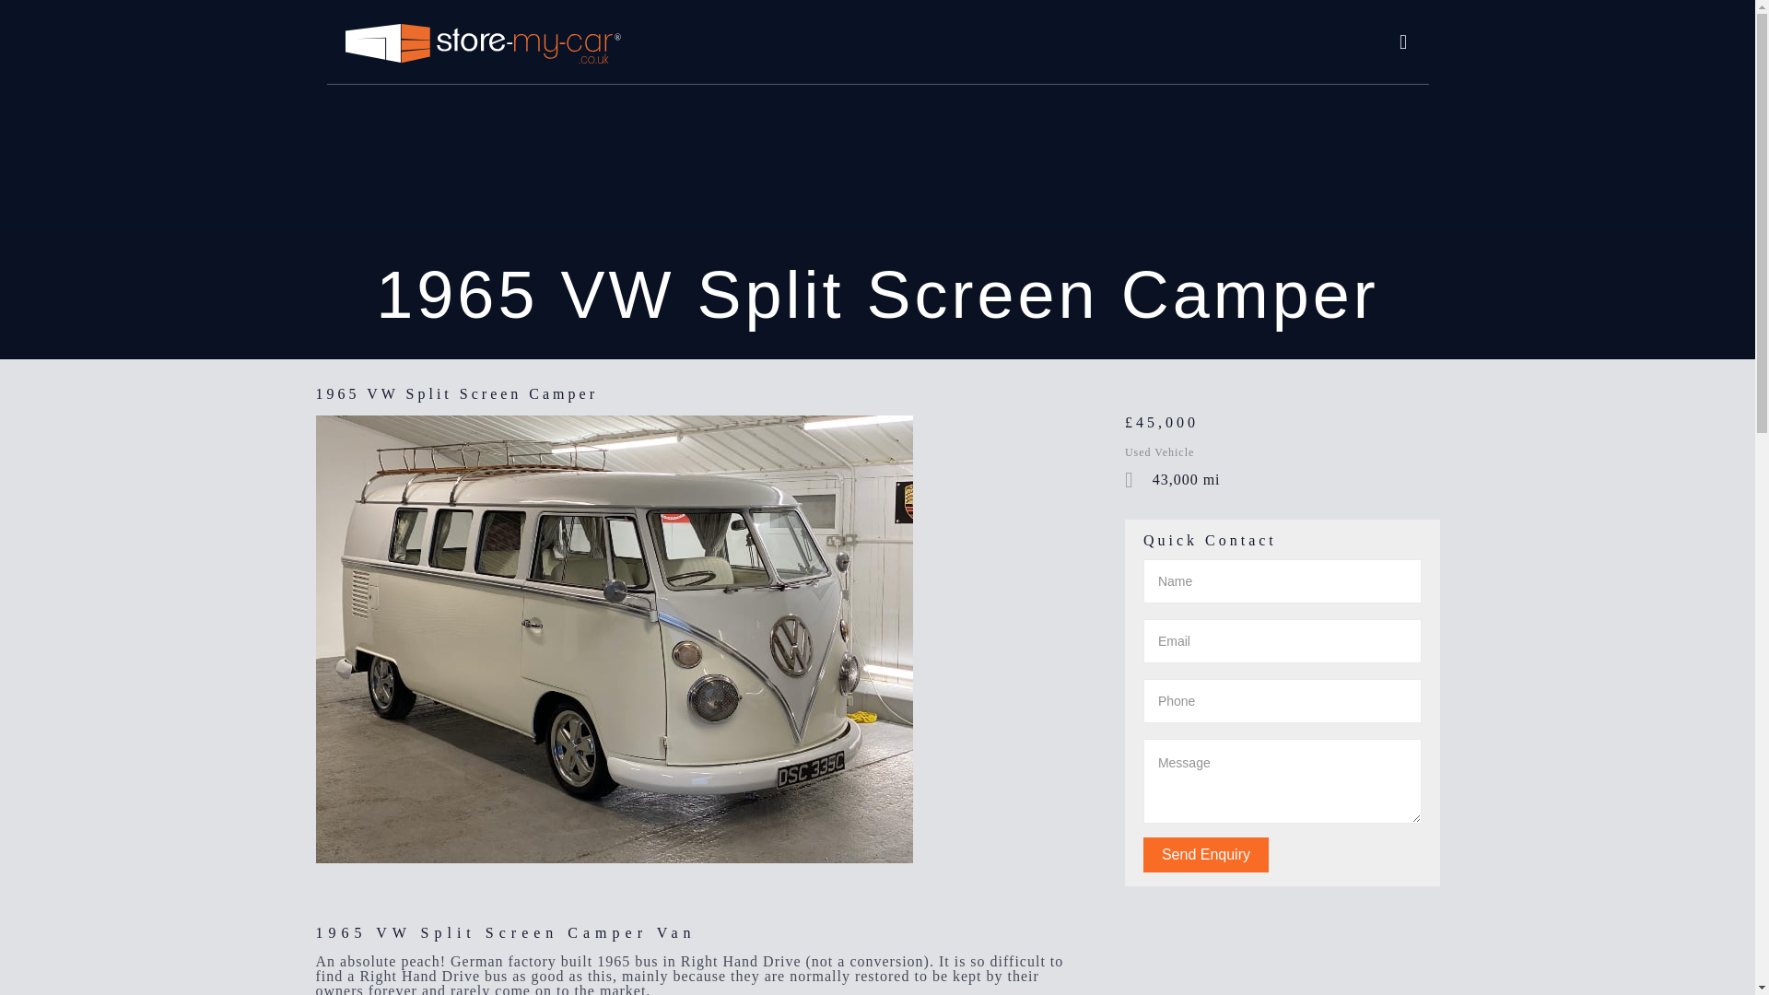 The width and height of the screenshot is (1769, 995). Describe the element at coordinates (1205, 855) in the screenshot. I see `Send Enquiry` at that location.